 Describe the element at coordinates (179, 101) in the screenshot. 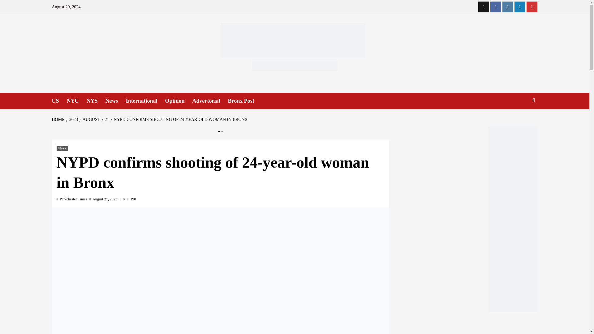

I see `Opinion` at that location.